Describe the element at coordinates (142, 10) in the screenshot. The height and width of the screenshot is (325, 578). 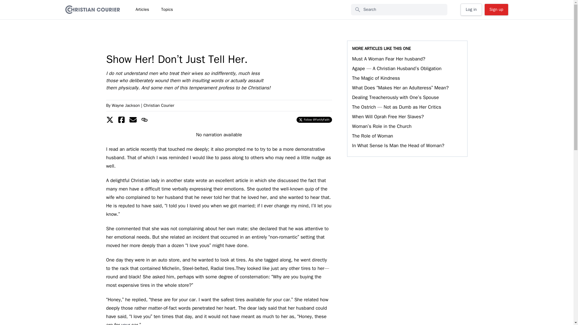
I see `Articles` at that location.